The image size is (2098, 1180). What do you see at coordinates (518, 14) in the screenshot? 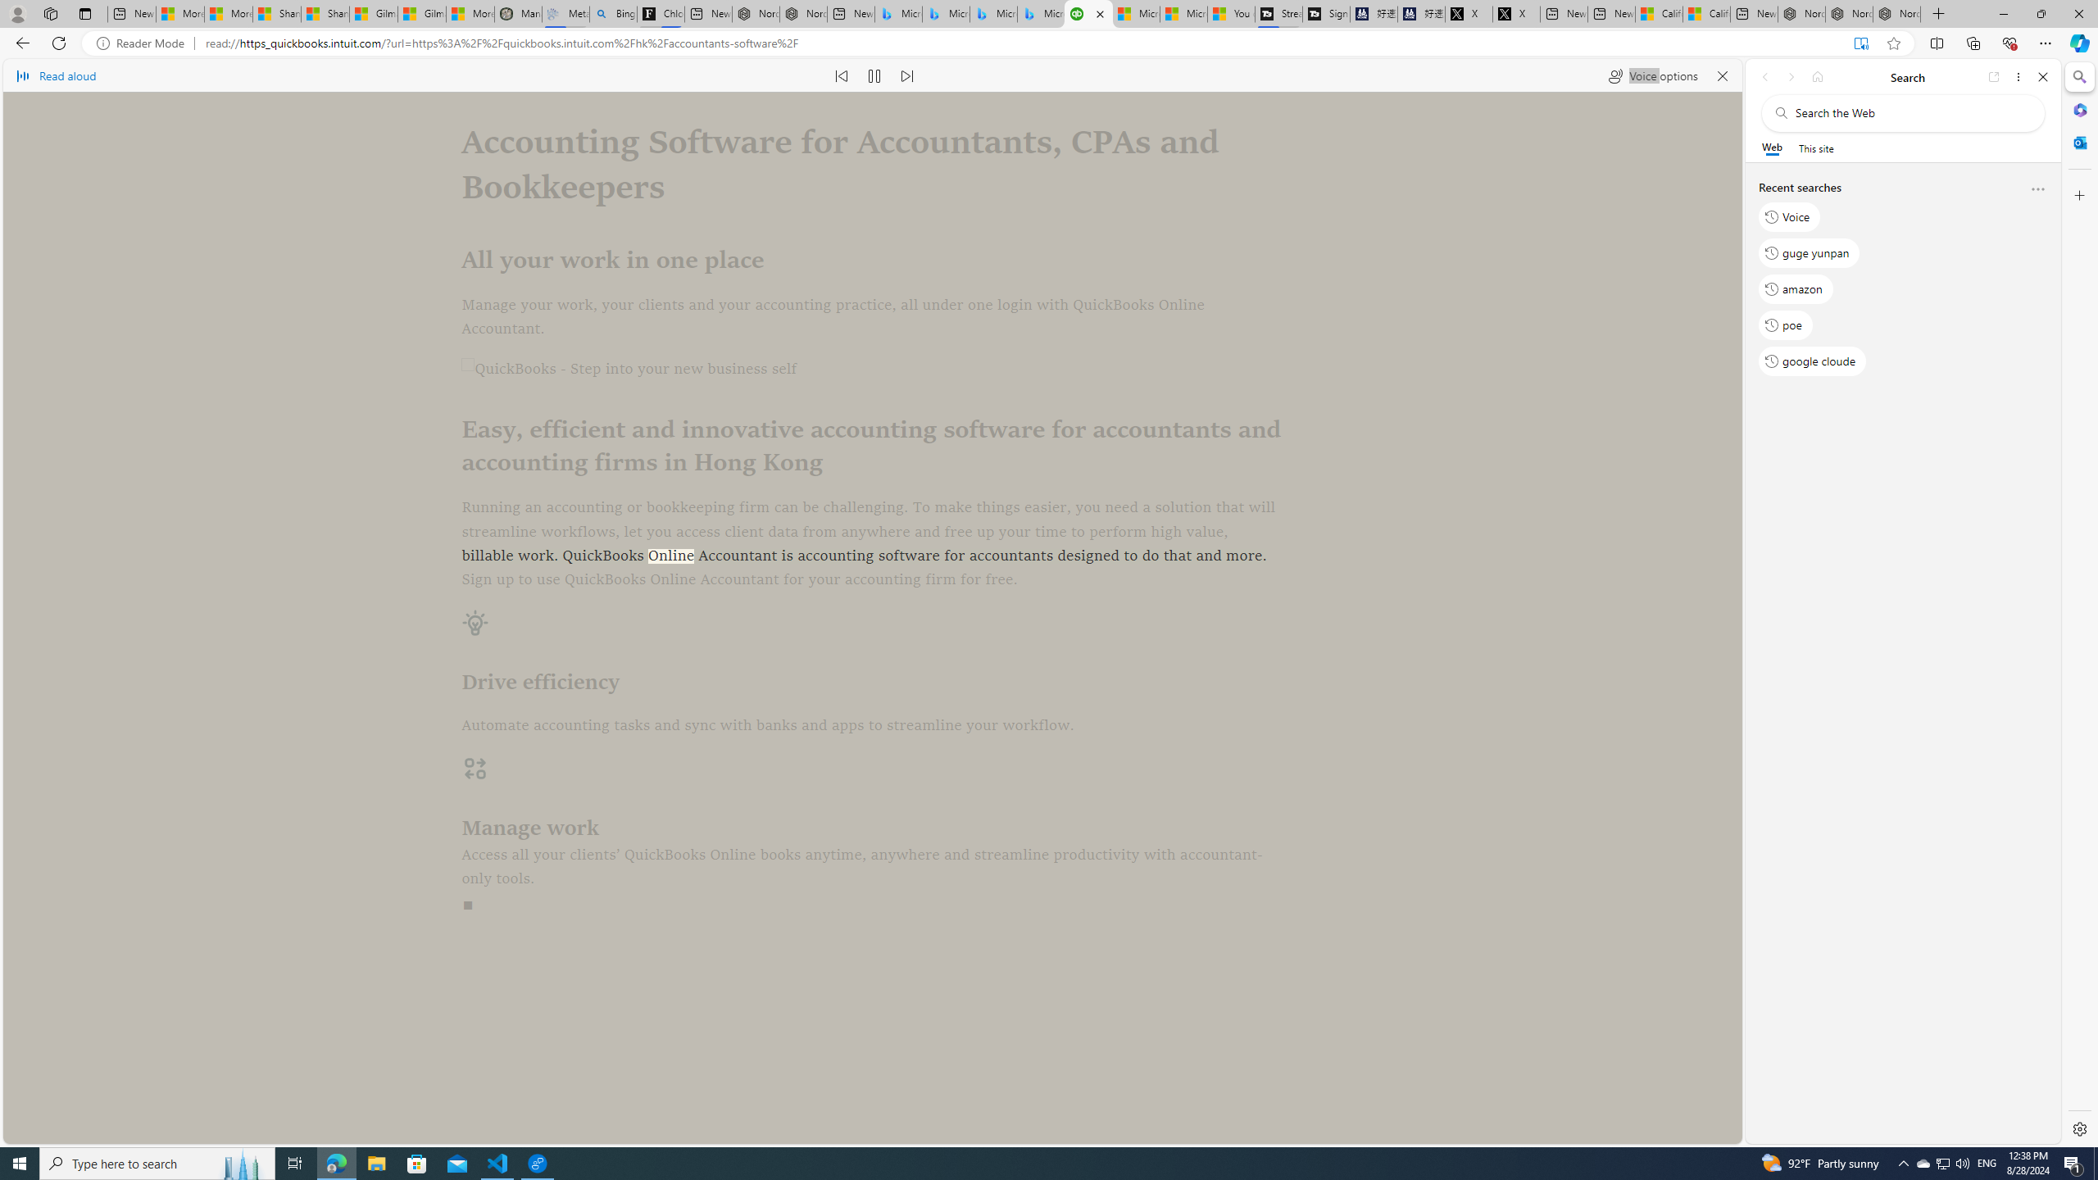
I see `Manatee Mortality Statistics | FWC` at bounding box center [518, 14].